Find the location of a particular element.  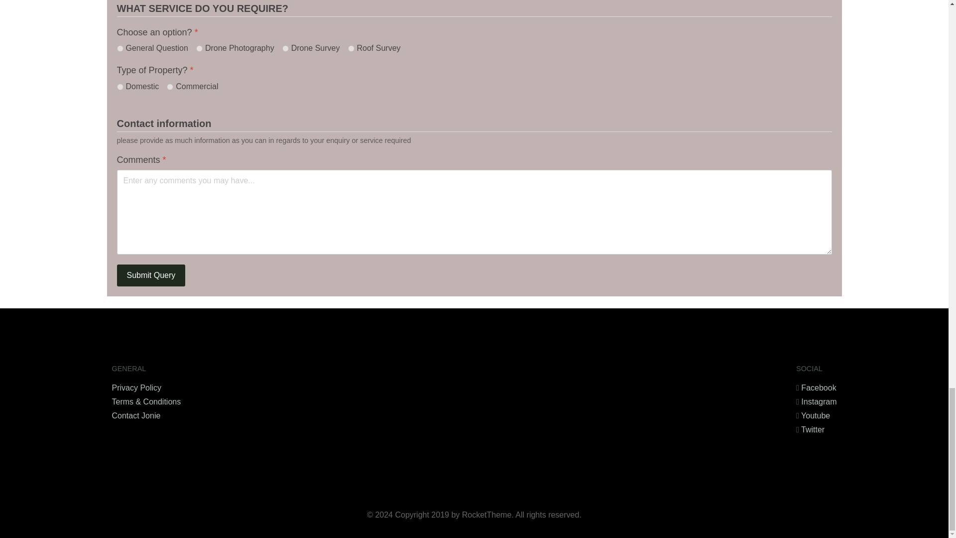

Youtube is located at coordinates (815, 415).